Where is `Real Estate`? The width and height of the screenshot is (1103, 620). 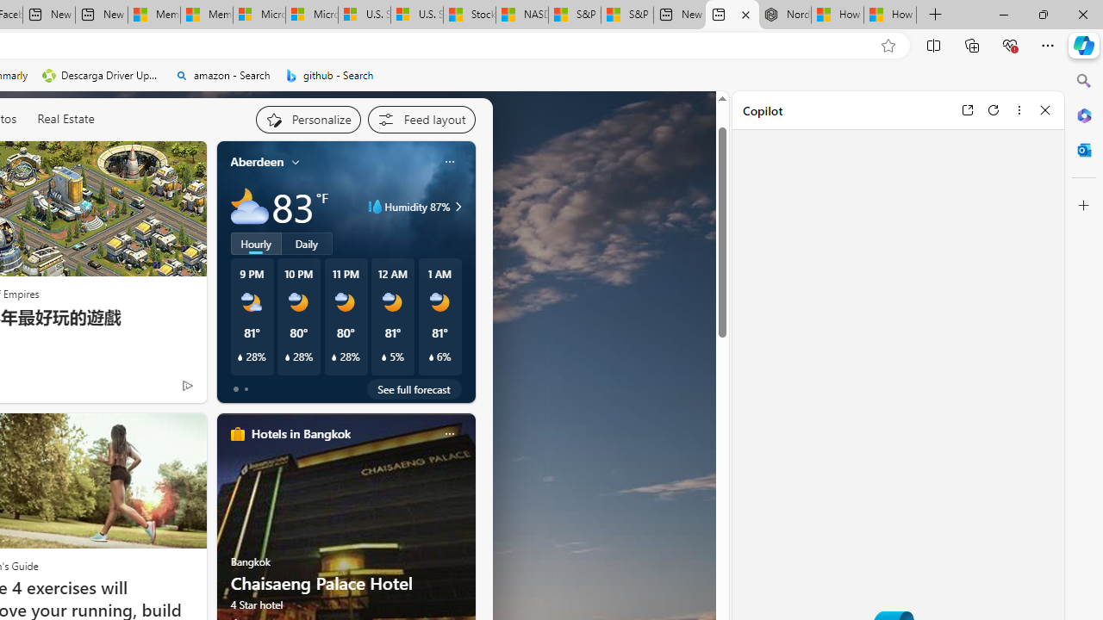
Real Estate is located at coordinates (65, 119).